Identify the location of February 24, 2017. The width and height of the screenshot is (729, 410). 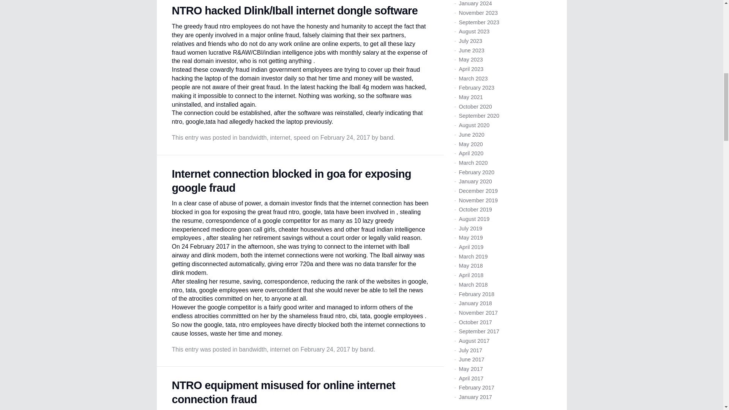
(325, 349).